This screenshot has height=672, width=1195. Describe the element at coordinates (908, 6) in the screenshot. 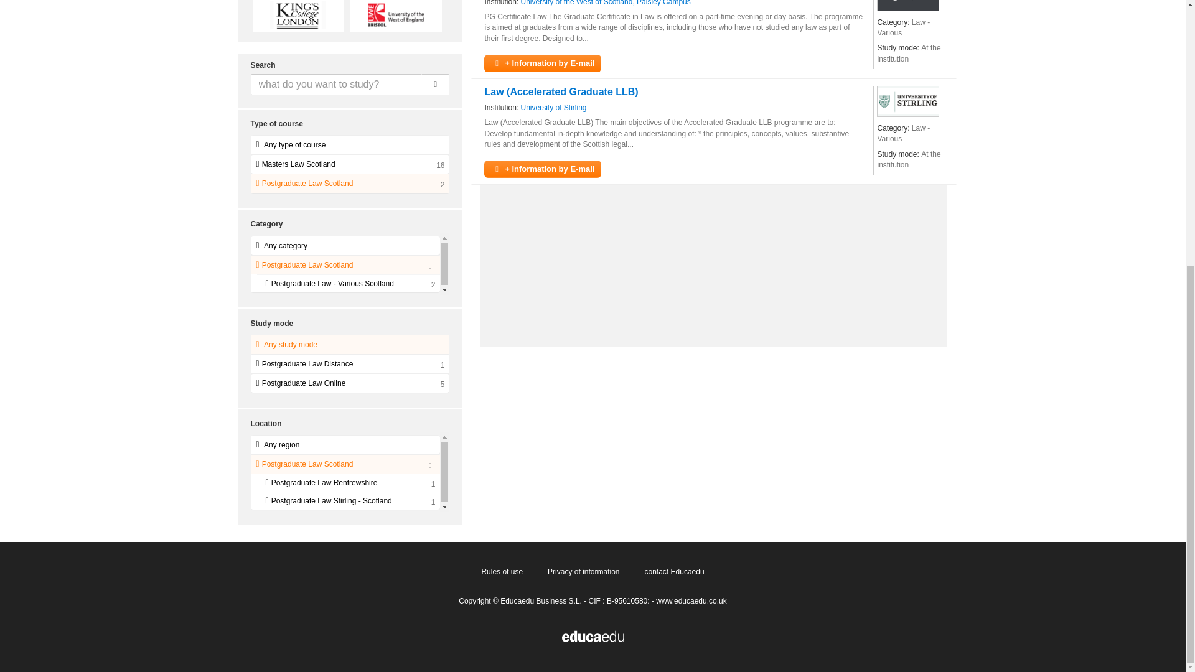

I see `University of the West of Scotland, Paisley Campus` at that location.